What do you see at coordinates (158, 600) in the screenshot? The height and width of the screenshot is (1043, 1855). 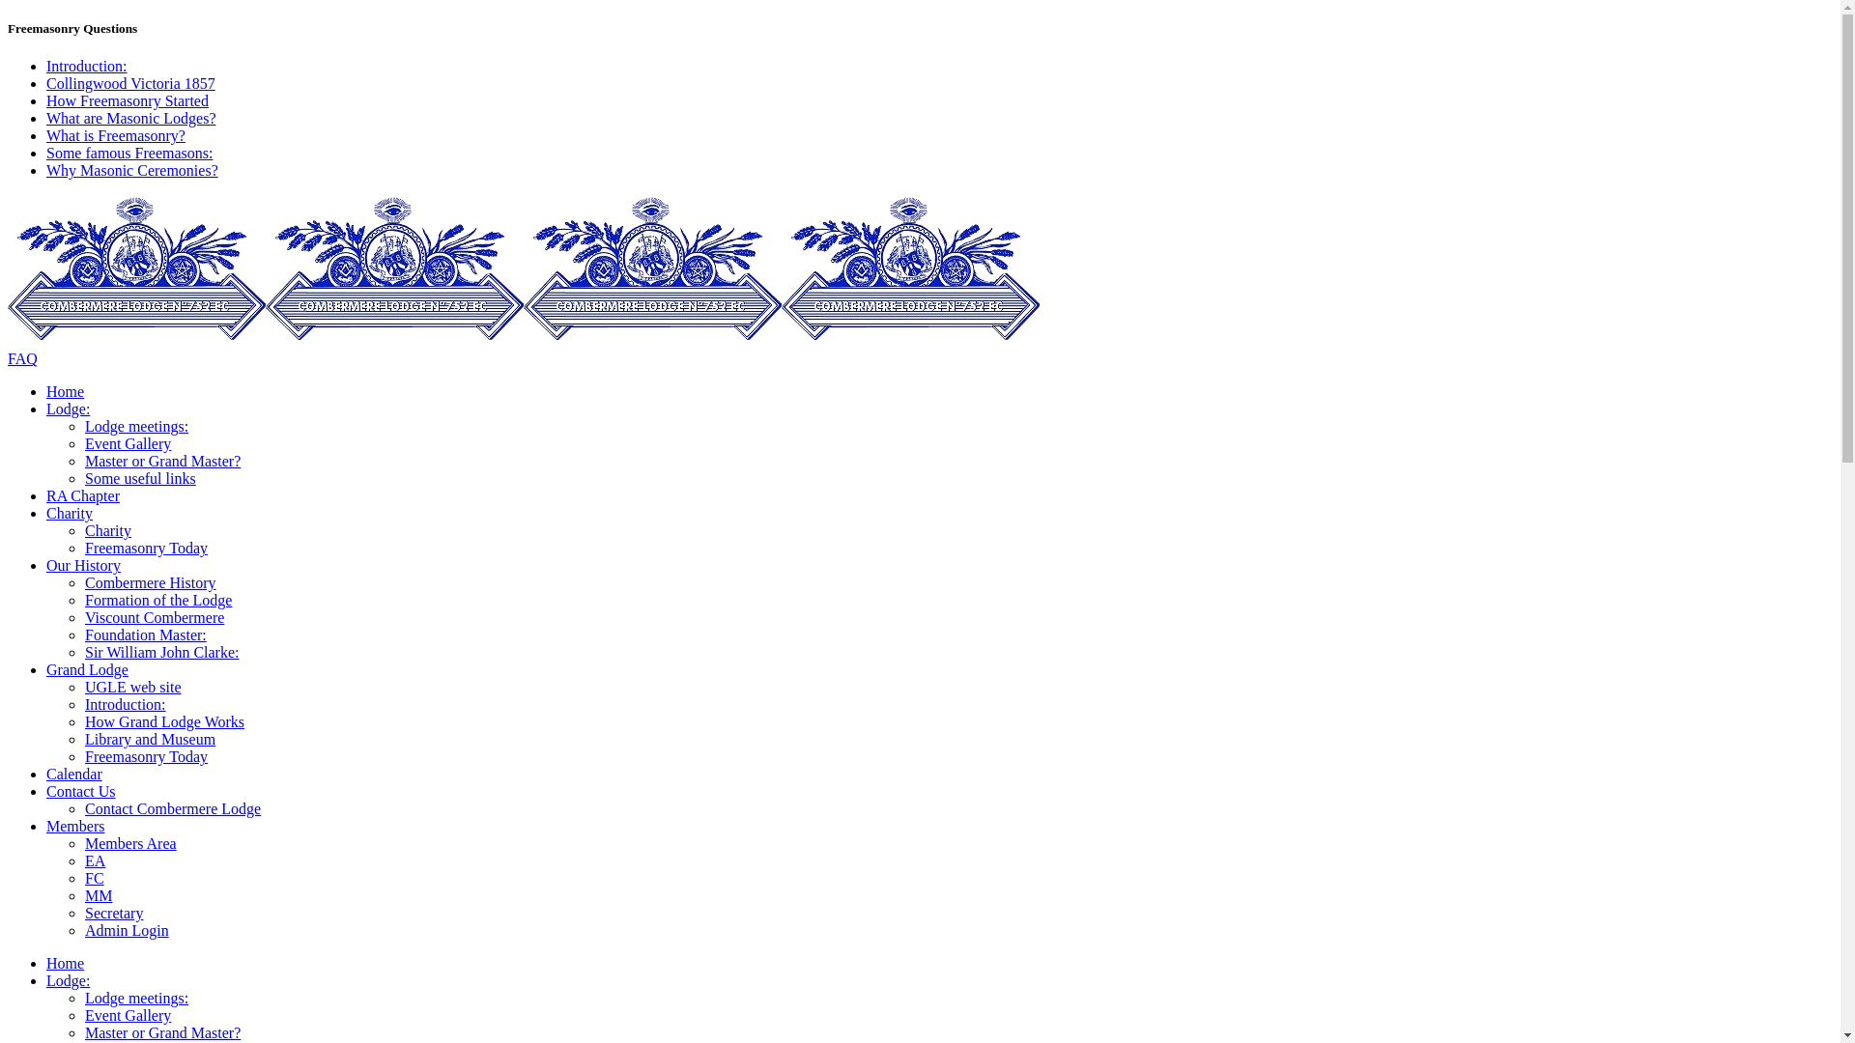 I see `Formation of the Lodge` at bounding box center [158, 600].